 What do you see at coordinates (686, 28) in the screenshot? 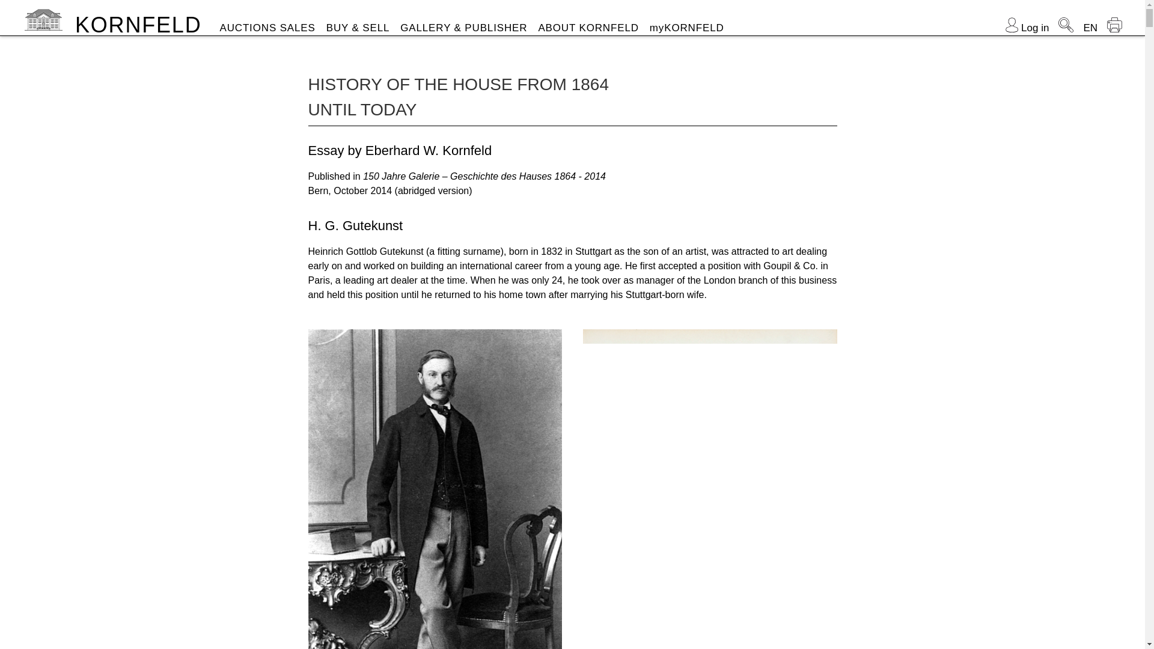
I see `myKORNFELD` at bounding box center [686, 28].